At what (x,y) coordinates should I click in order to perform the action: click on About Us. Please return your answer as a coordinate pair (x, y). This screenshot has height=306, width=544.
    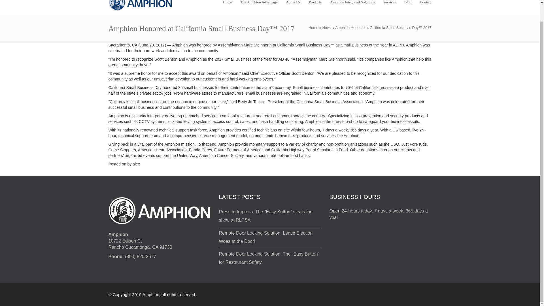
    Looking at the image, I should click on (293, 3).